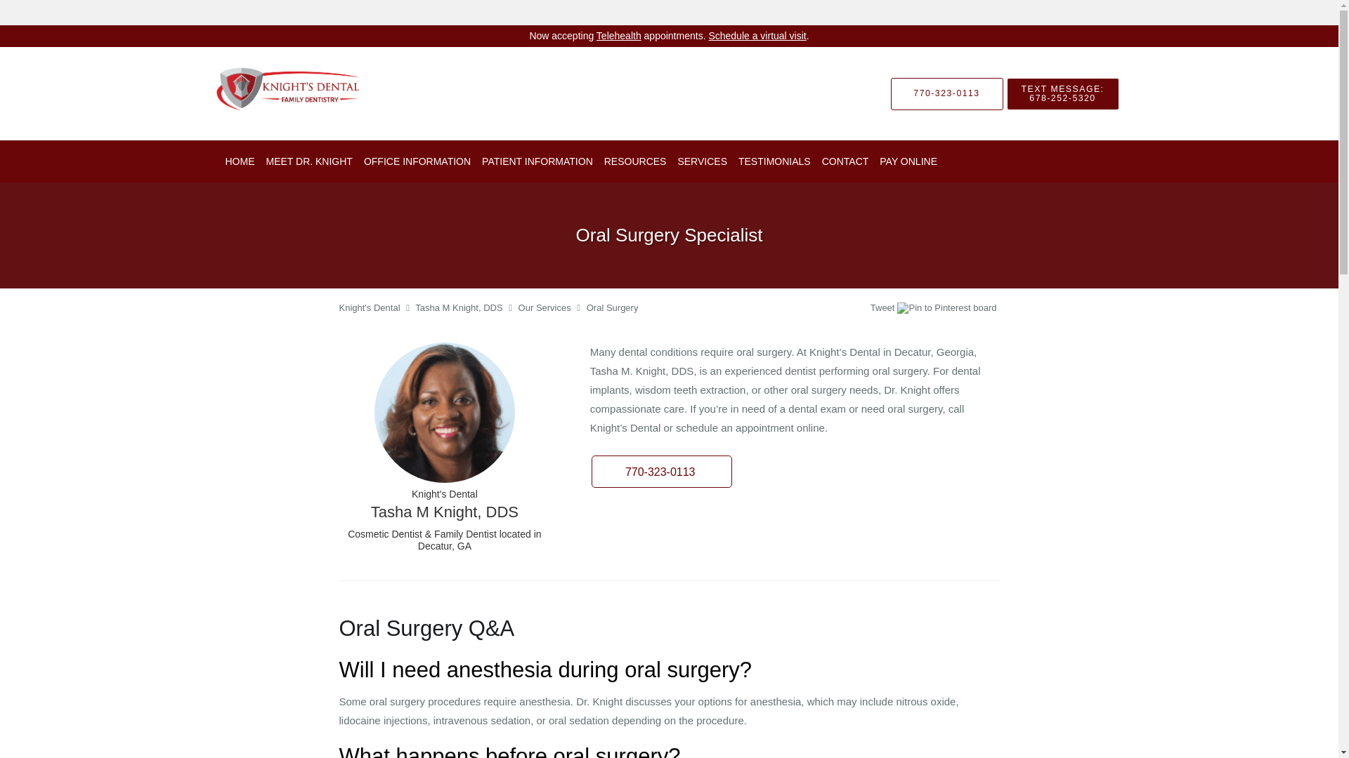  Describe the element at coordinates (239, 161) in the screenshot. I see `HOME` at that location.